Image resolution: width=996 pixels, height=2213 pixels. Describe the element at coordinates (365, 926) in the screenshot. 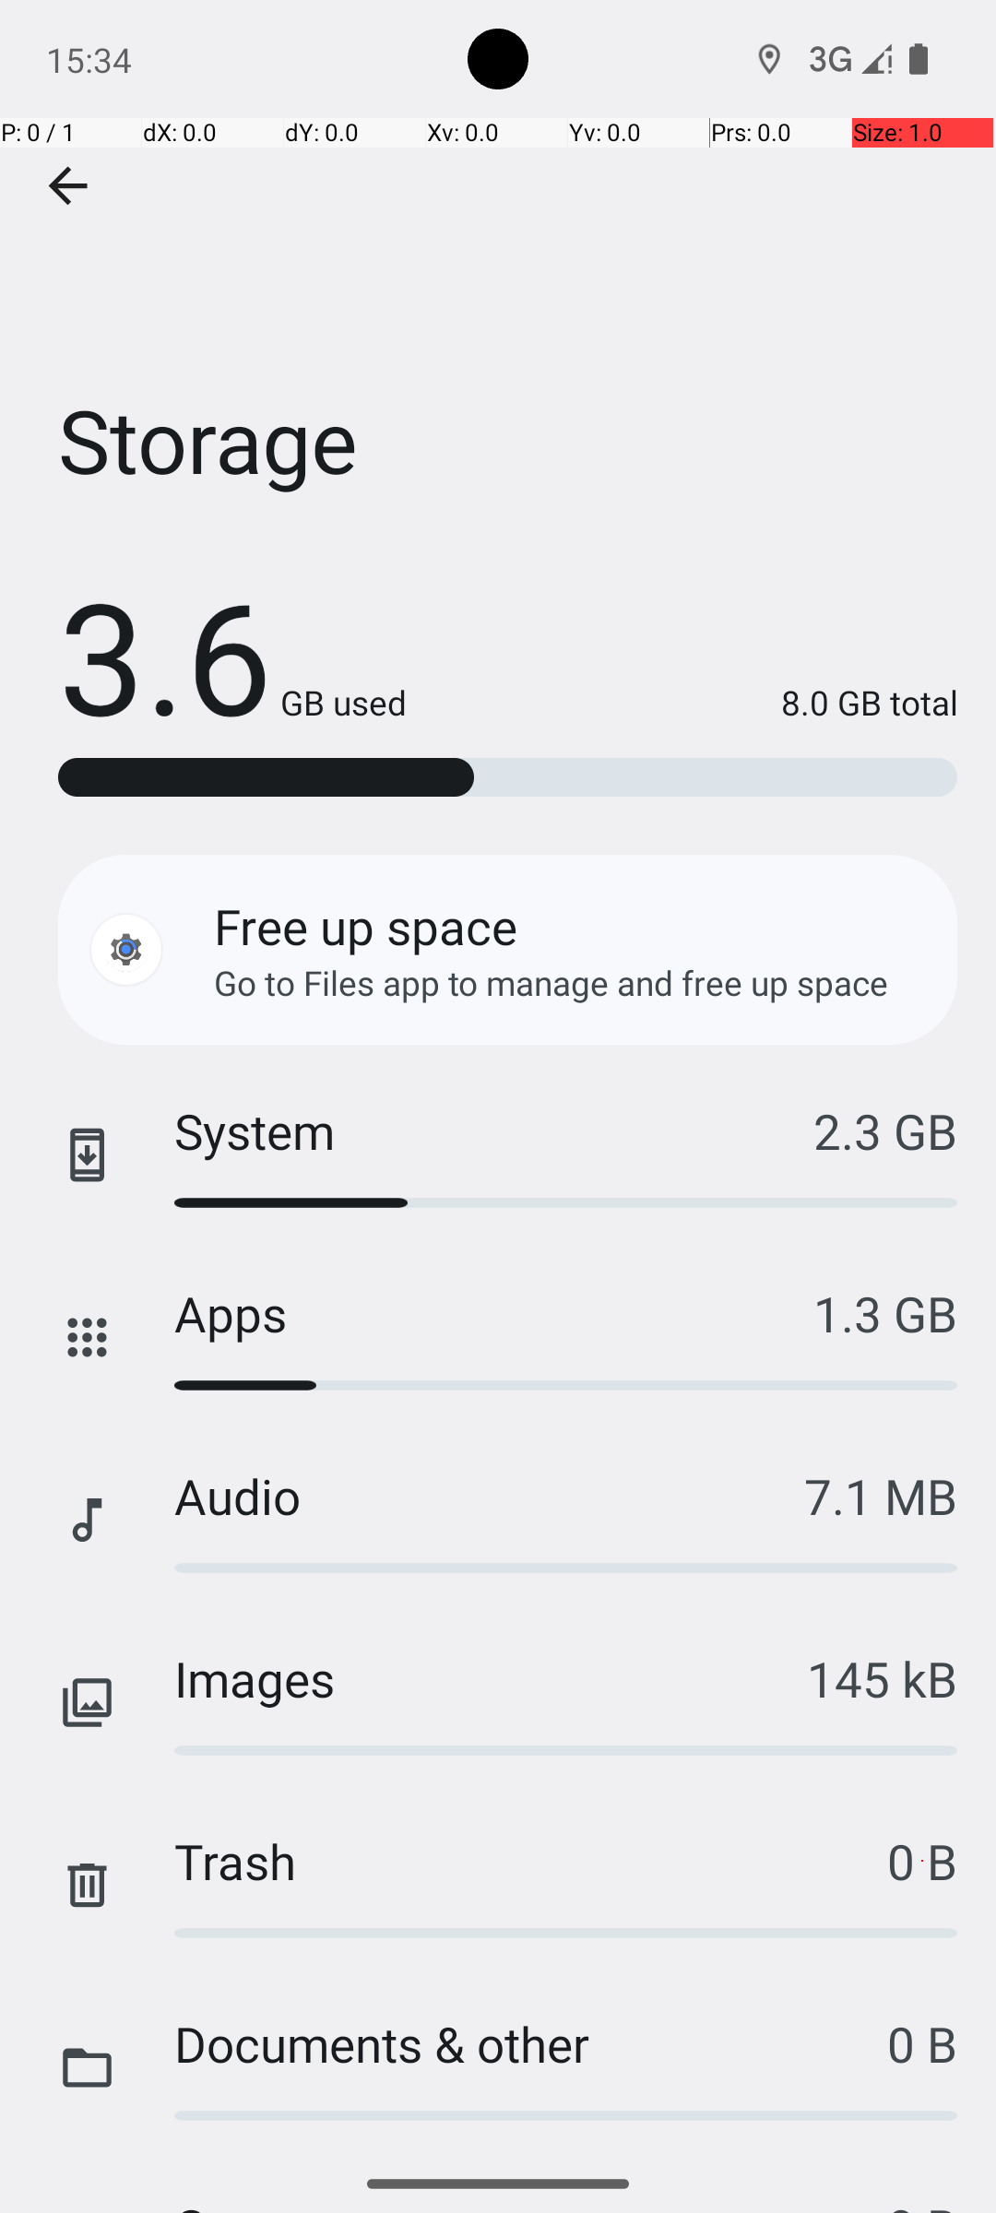

I see `Free up space` at that location.